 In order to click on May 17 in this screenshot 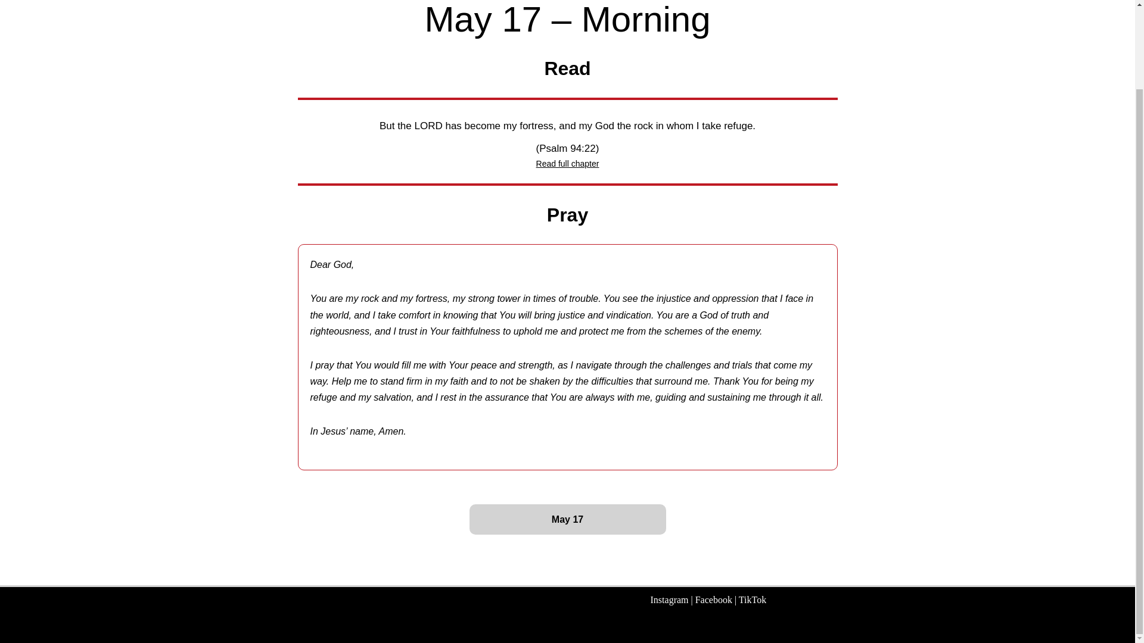, I will do `click(567, 519)`.